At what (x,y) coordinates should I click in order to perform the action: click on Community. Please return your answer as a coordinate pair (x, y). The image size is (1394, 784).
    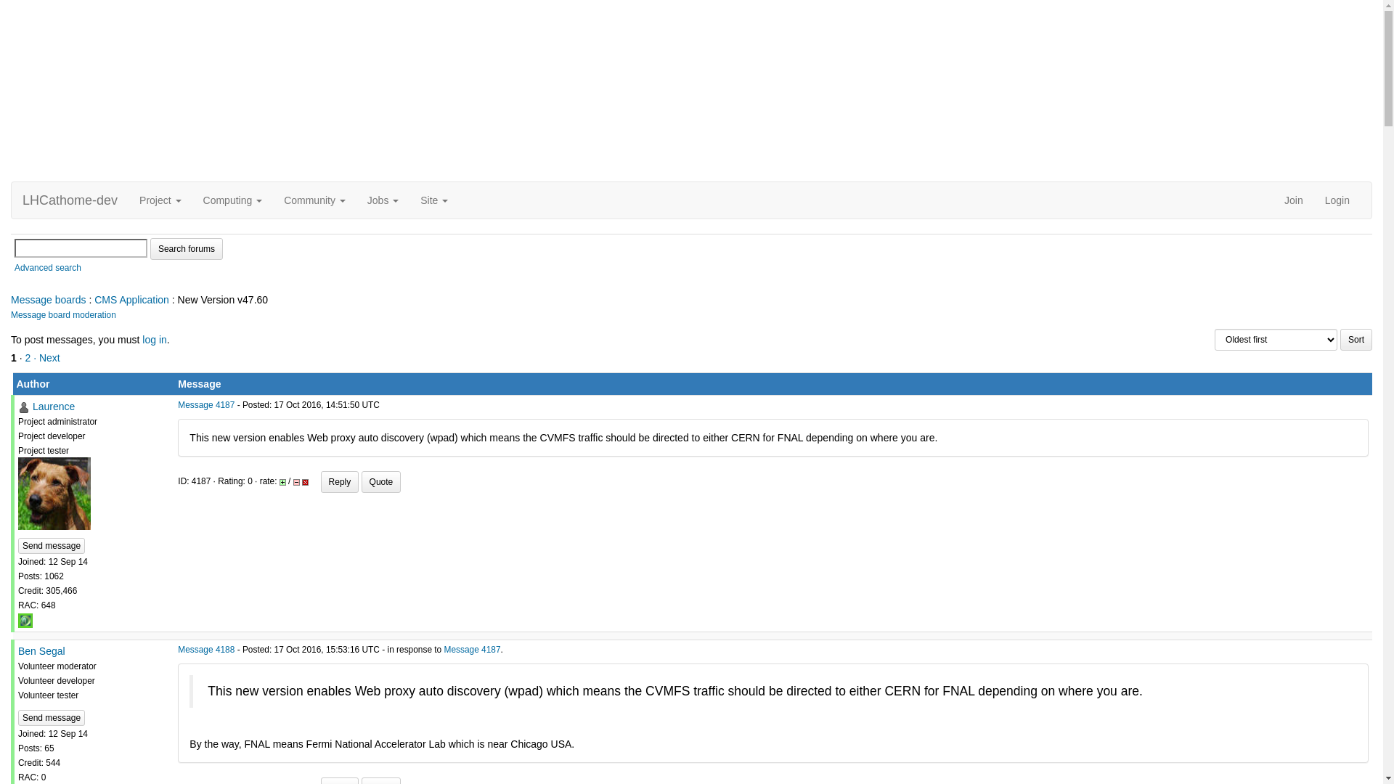
    Looking at the image, I should click on (315, 200).